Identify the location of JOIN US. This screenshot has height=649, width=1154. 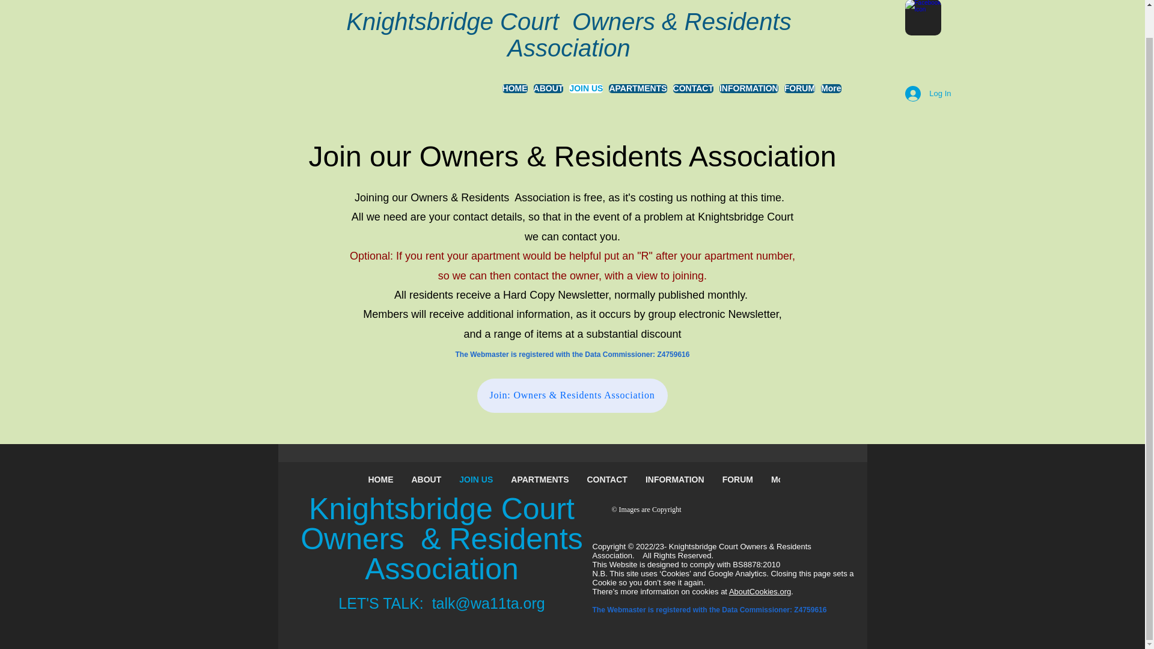
(476, 481).